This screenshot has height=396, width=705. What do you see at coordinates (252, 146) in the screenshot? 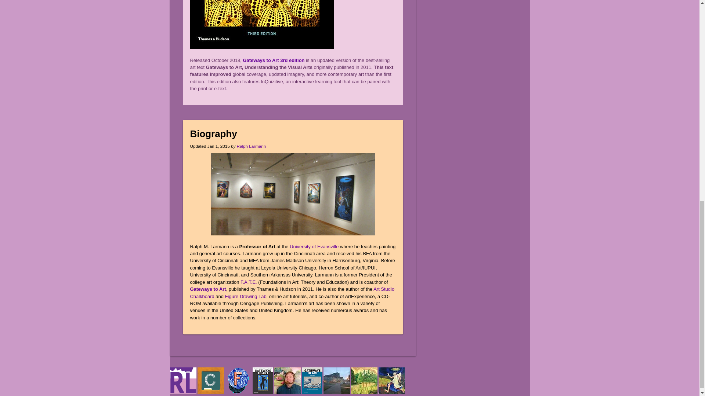
I see `Ralph Larmann` at bounding box center [252, 146].